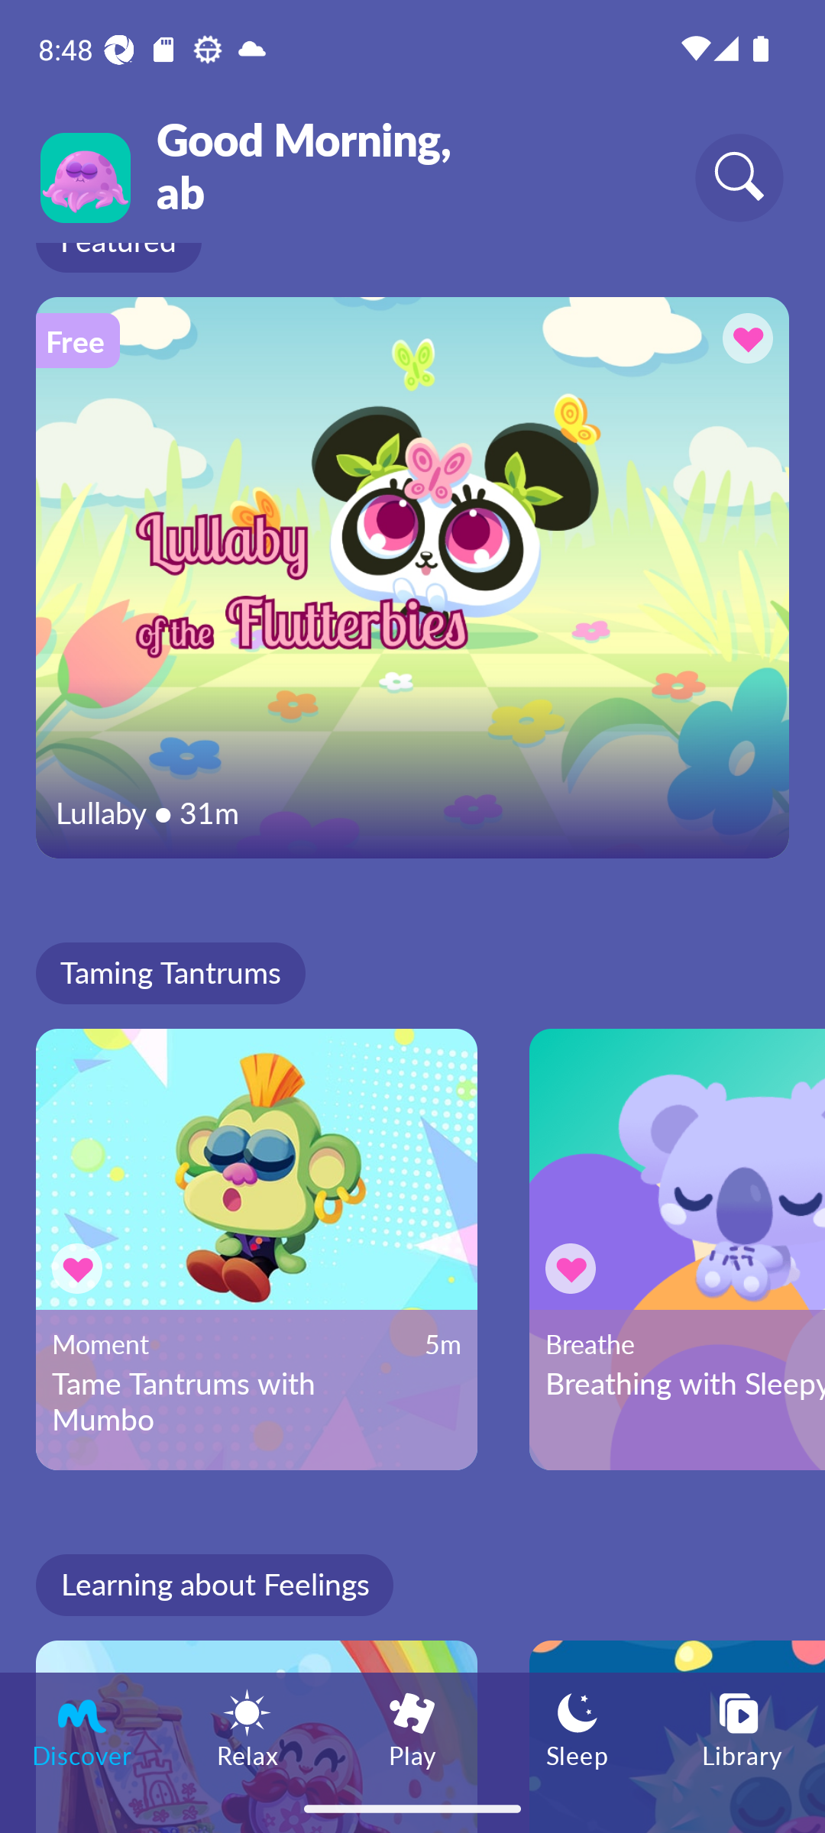  What do you see at coordinates (742, 1728) in the screenshot?
I see `Library` at bounding box center [742, 1728].